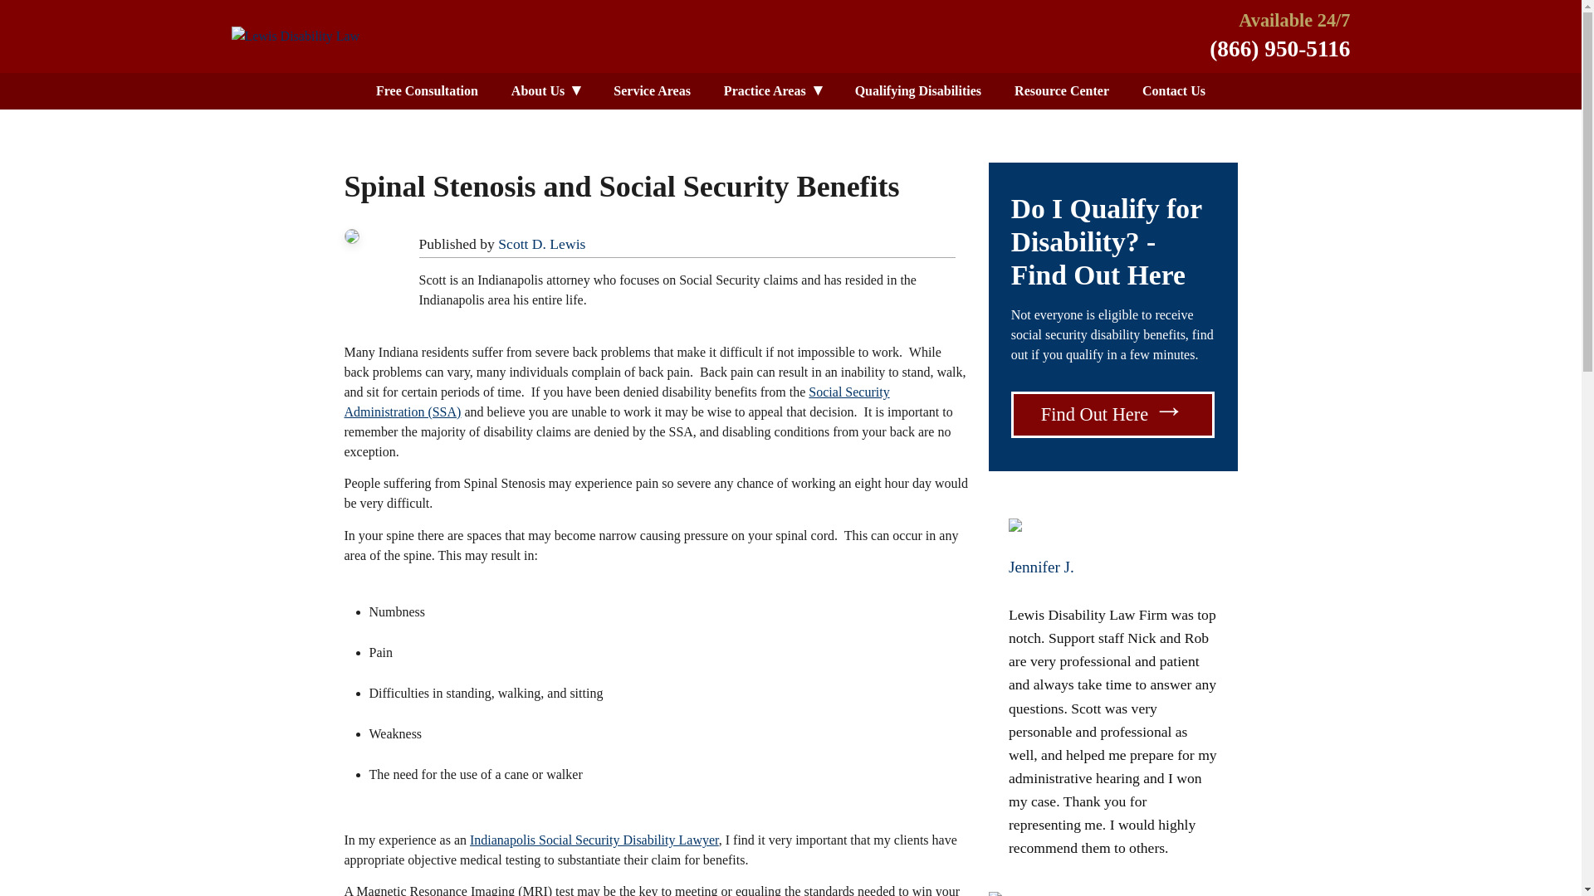  I want to click on Resource Center, so click(1061, 91).